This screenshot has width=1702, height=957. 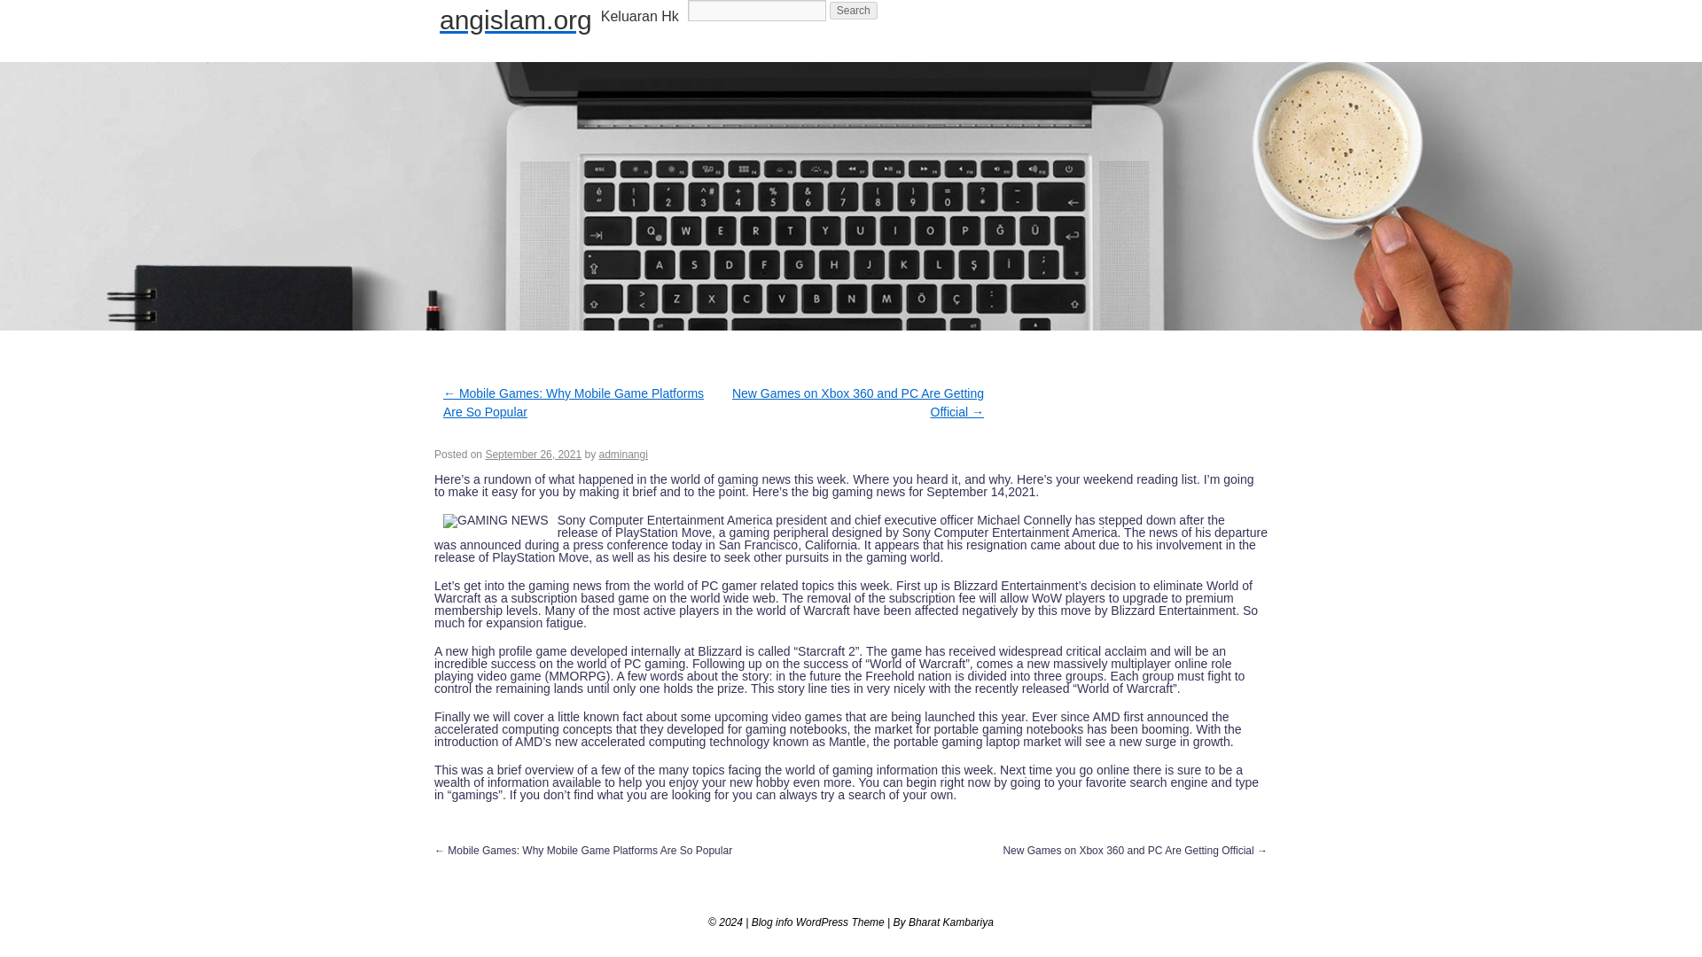 What do you see at coordinates (623, 454) in the screenshot?
I see `View all posts by adminangi` at bounding box center [623, 454].